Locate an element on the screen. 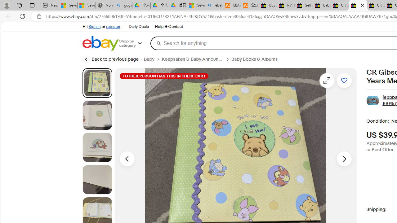 The height and width of the screenshot is (223, 397). Picture 2 of 22 is located at coordinates (97, 115).